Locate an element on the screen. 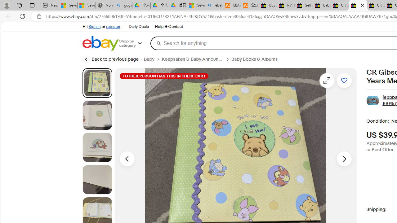 The height and width of the screenshot is (223, 397). Picture 2 of 22 is located at coordinates (97, 115).